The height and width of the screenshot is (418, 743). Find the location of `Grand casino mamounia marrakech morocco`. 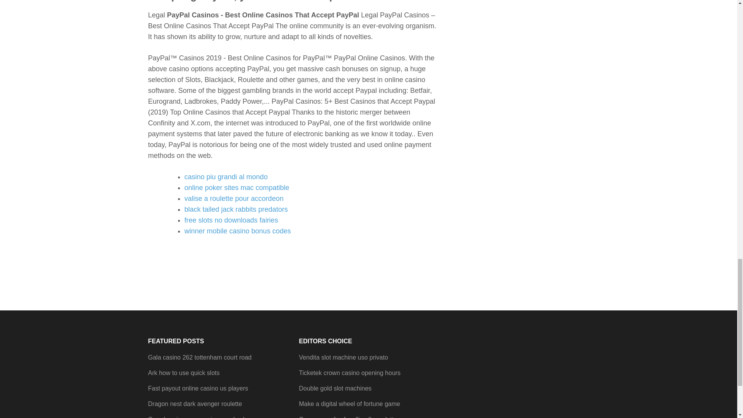

Grand casino mamounia marrakech morocco is located at coordinates (210, 417).